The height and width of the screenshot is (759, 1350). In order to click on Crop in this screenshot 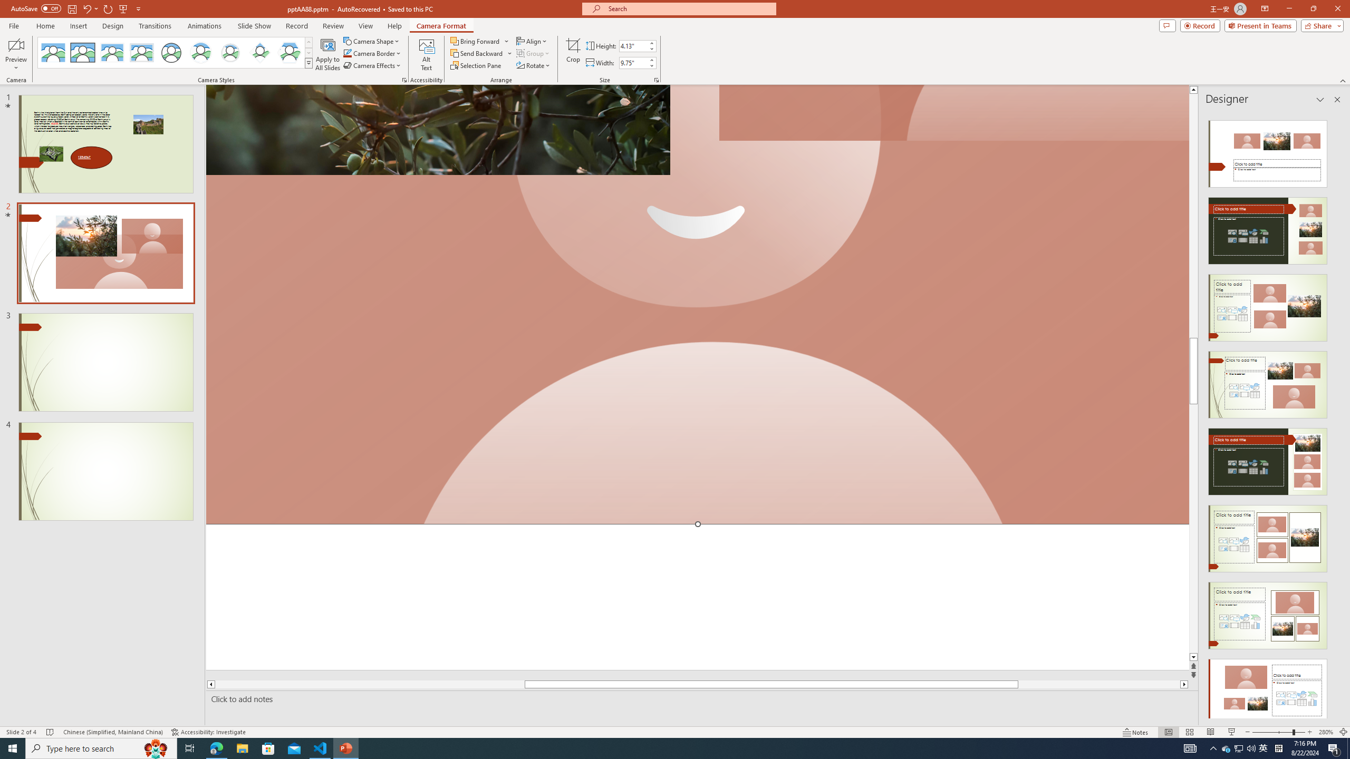, I will do `click(573, 54)`.